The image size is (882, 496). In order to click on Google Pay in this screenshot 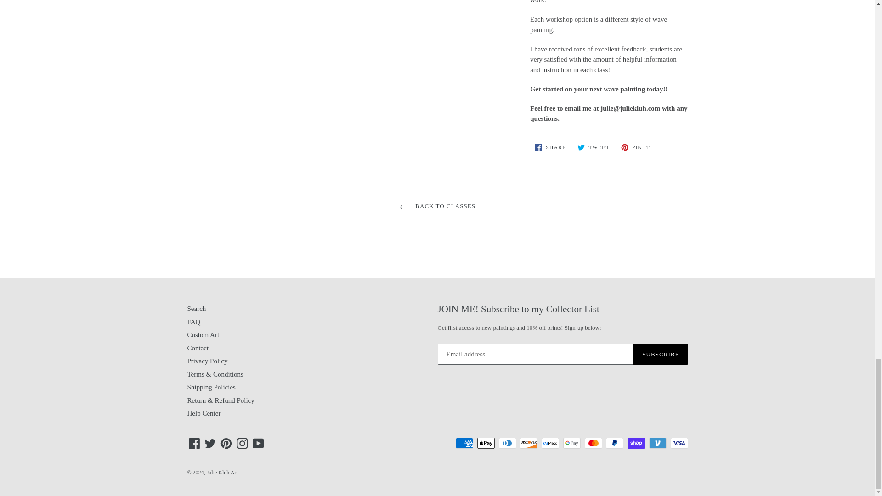, I will do `click(571, 443)`.